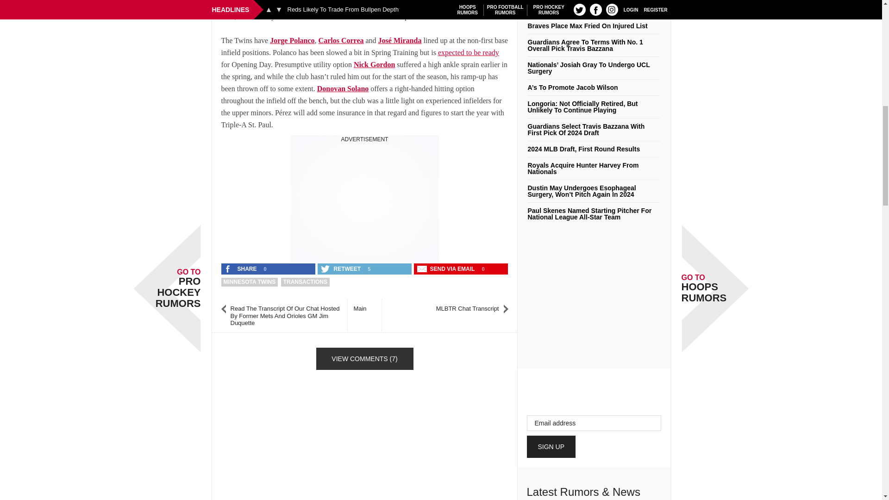 The height and width of the screenshot is (500, 889). I want to click on Sign Up, so click(551, 446).